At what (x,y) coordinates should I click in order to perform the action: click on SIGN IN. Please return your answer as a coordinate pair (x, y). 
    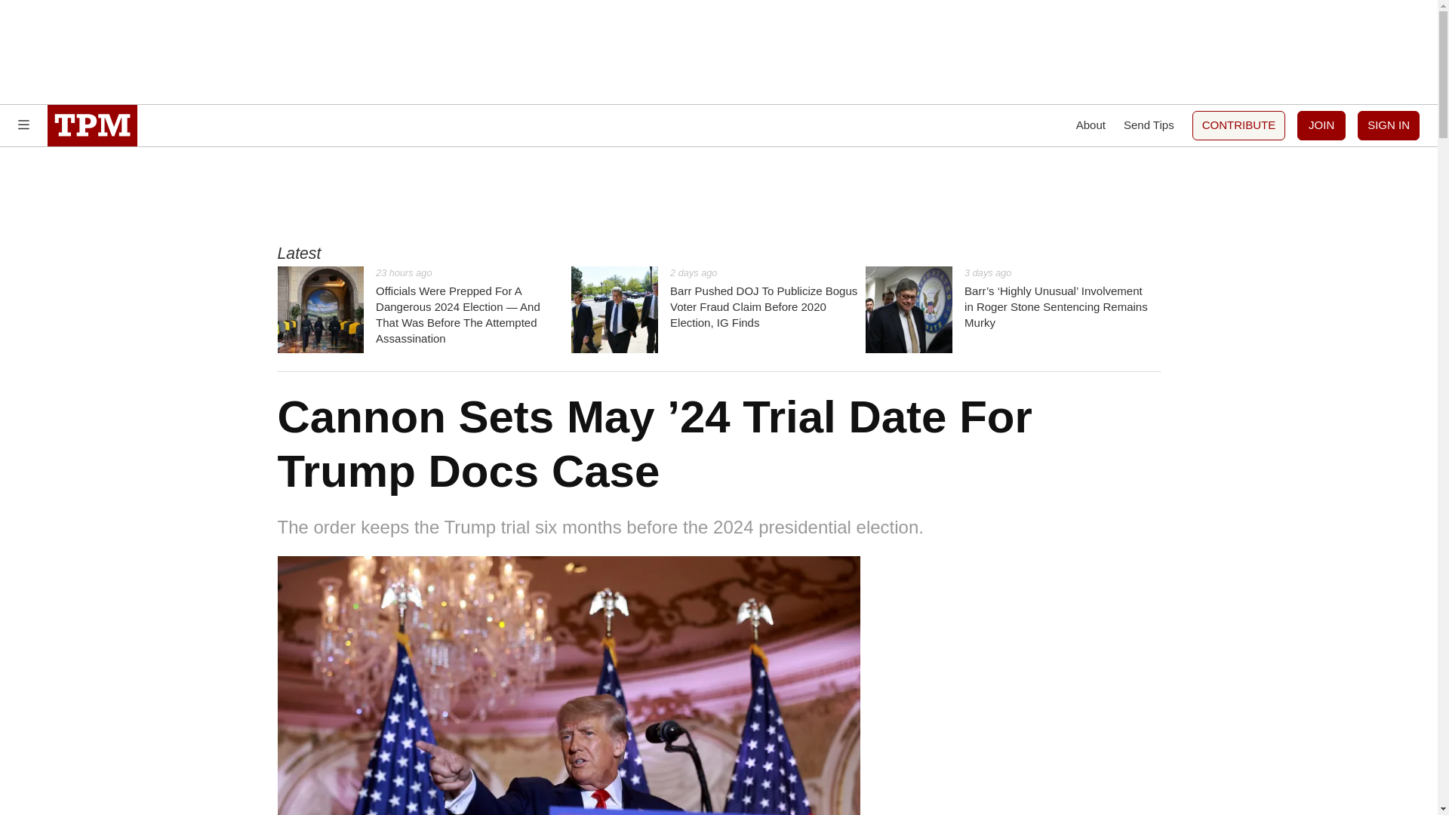
    Looking at the image, I should click on (1389, 125).